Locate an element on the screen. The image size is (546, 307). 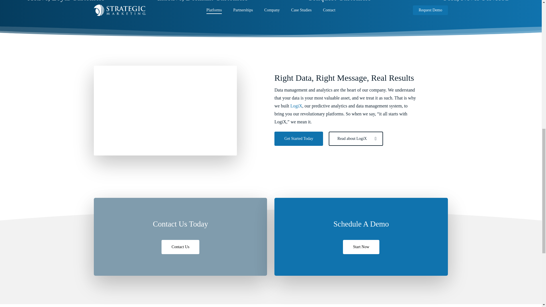
Get Started Today is located at coordinates (299, 139).